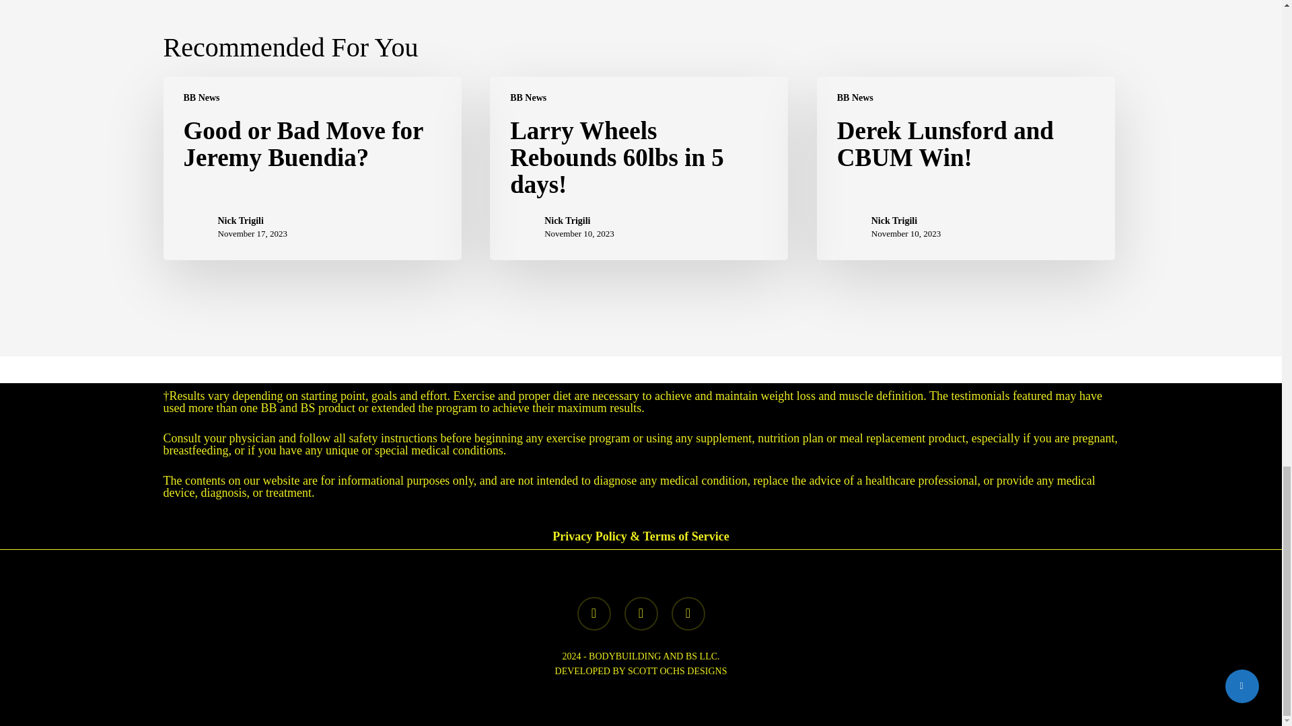  Describe the element at coordinates (855, 98) in the screenshot. I see `BB News` at that location.